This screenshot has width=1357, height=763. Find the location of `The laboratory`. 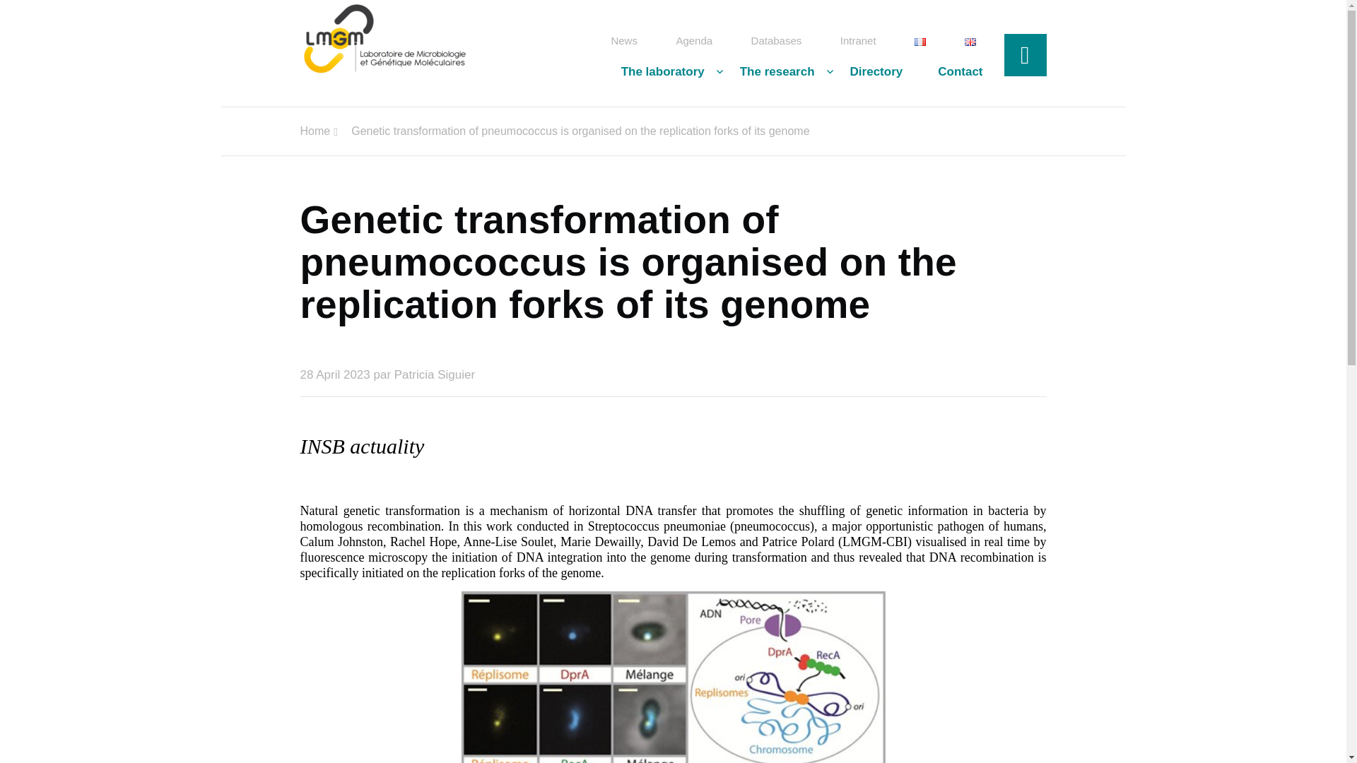

The laboratory is located at coordinates (663, 72).